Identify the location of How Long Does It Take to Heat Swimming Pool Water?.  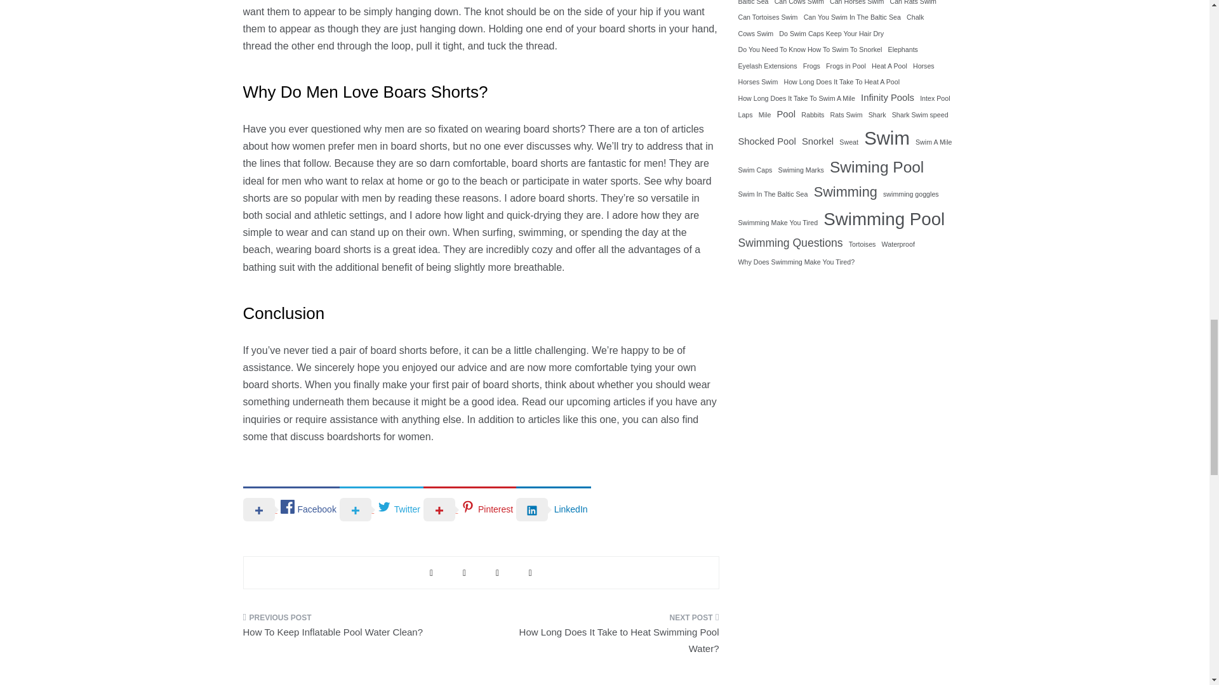
(604, 637).